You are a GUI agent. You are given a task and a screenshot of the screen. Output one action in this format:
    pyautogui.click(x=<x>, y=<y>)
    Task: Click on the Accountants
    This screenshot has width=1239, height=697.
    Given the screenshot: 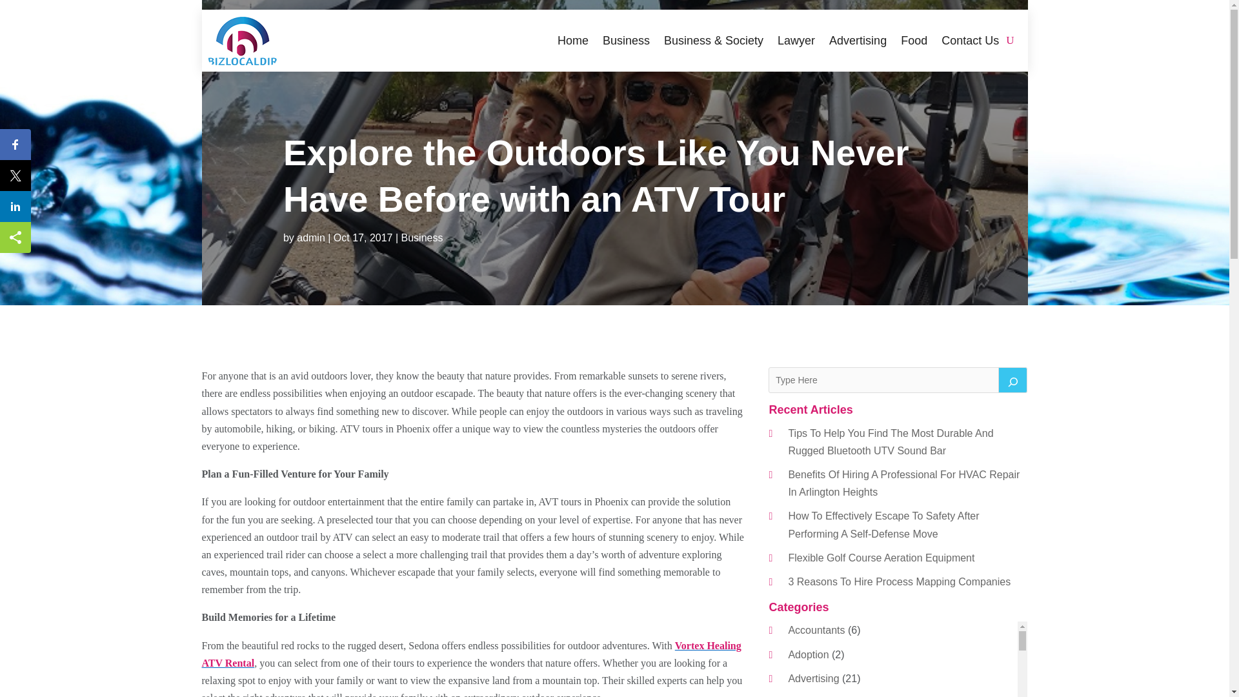 What is the action you would take?
    pyautogui.click(x=816, y=630)
    